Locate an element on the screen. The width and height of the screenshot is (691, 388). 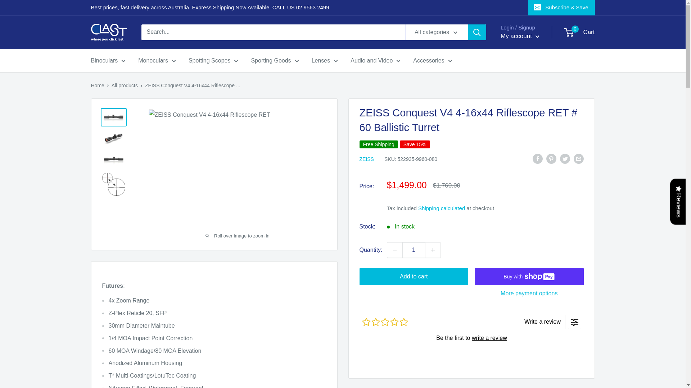
1 is located at coordinates (414, 250).